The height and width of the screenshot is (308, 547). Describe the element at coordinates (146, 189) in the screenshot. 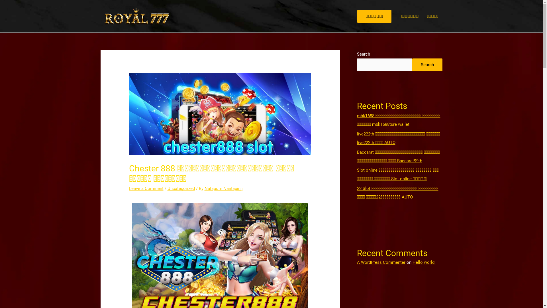

I see `Leave a Comment` at that location.